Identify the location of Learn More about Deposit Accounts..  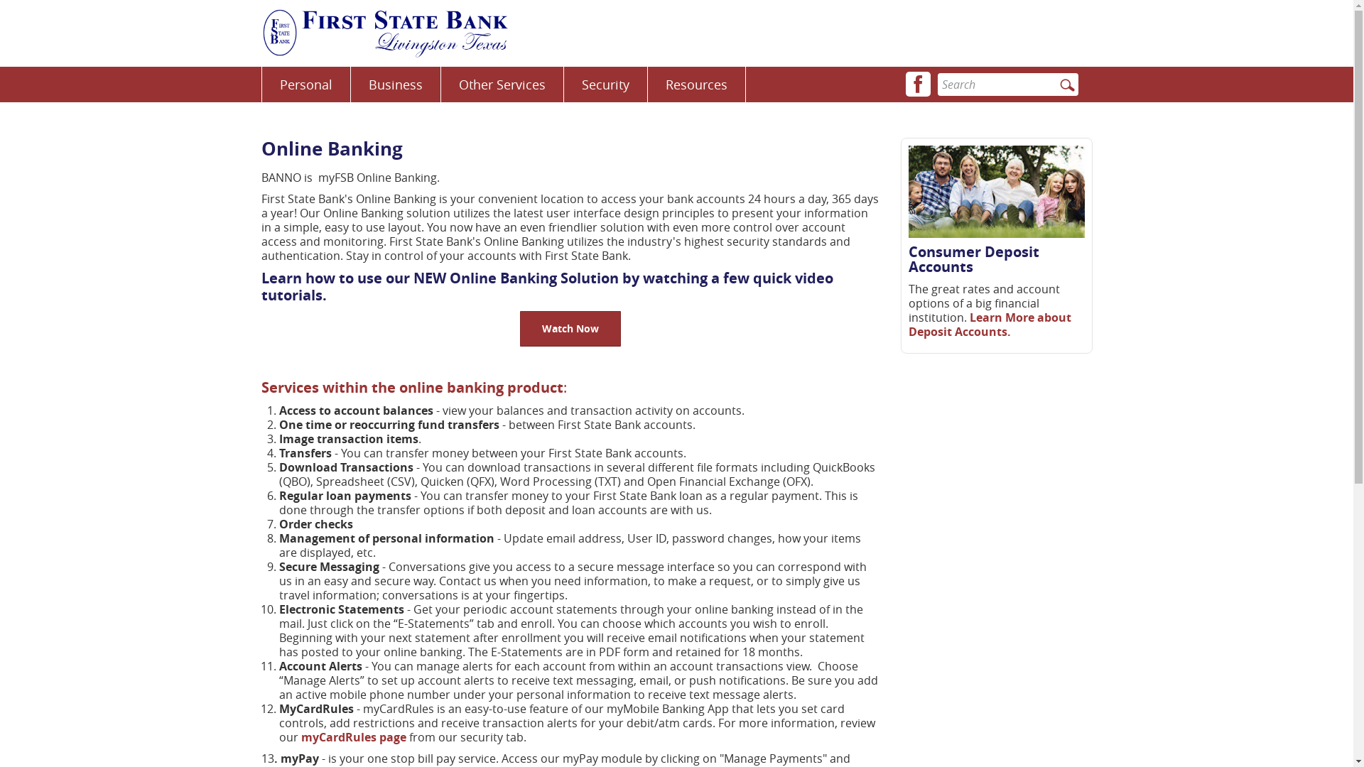
(989, 325).